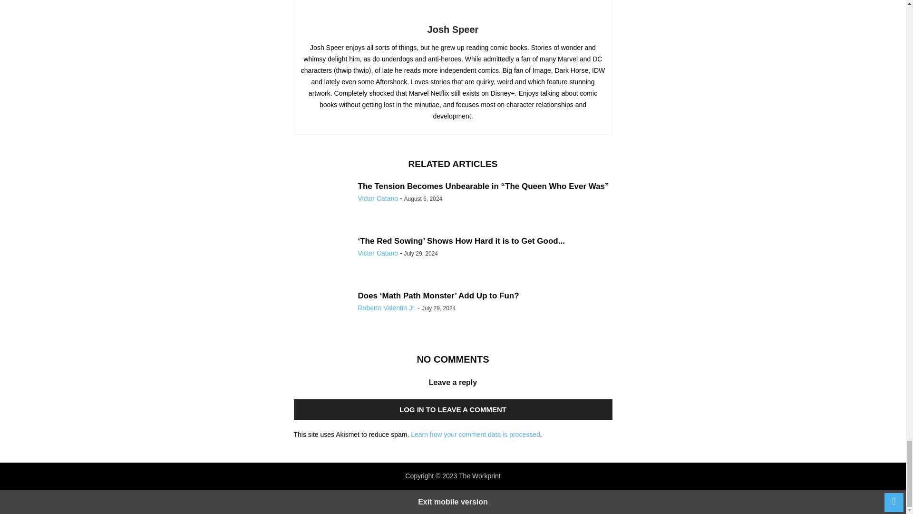 This screenshot has height=514, width=913. What do you see at coordinates (378, 198) in the screenshot?
I see `Victor Catano` at bounding box center [378, 198].